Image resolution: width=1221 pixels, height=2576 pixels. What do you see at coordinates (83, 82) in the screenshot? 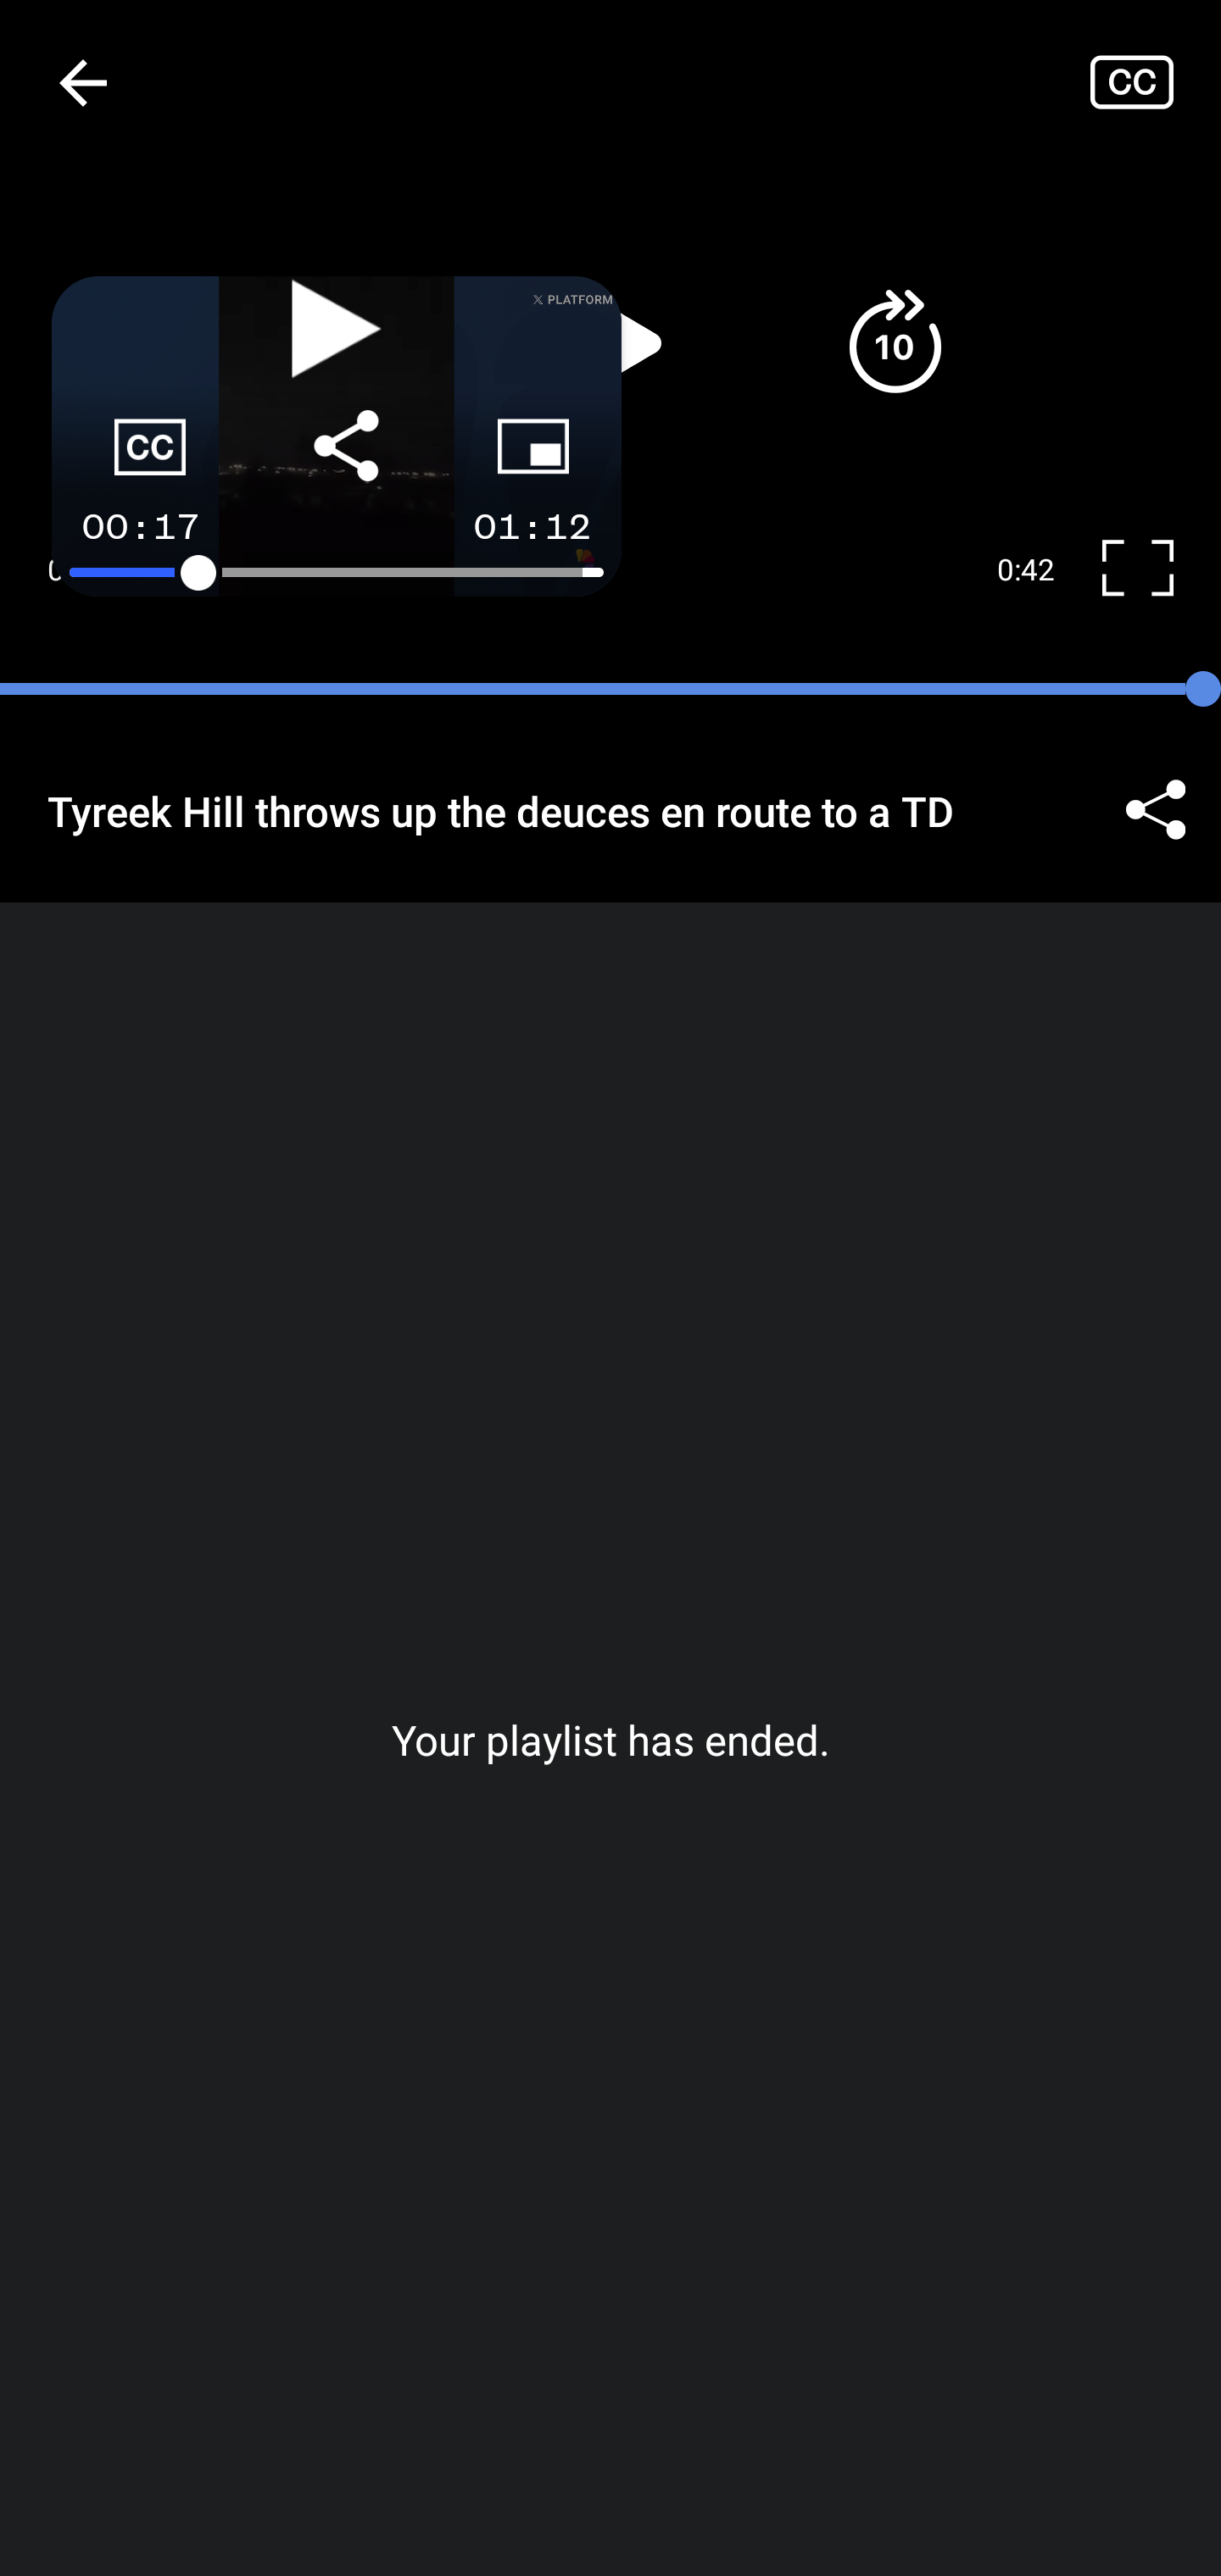
I see `Navigate up` at bounding box center [83, 82].